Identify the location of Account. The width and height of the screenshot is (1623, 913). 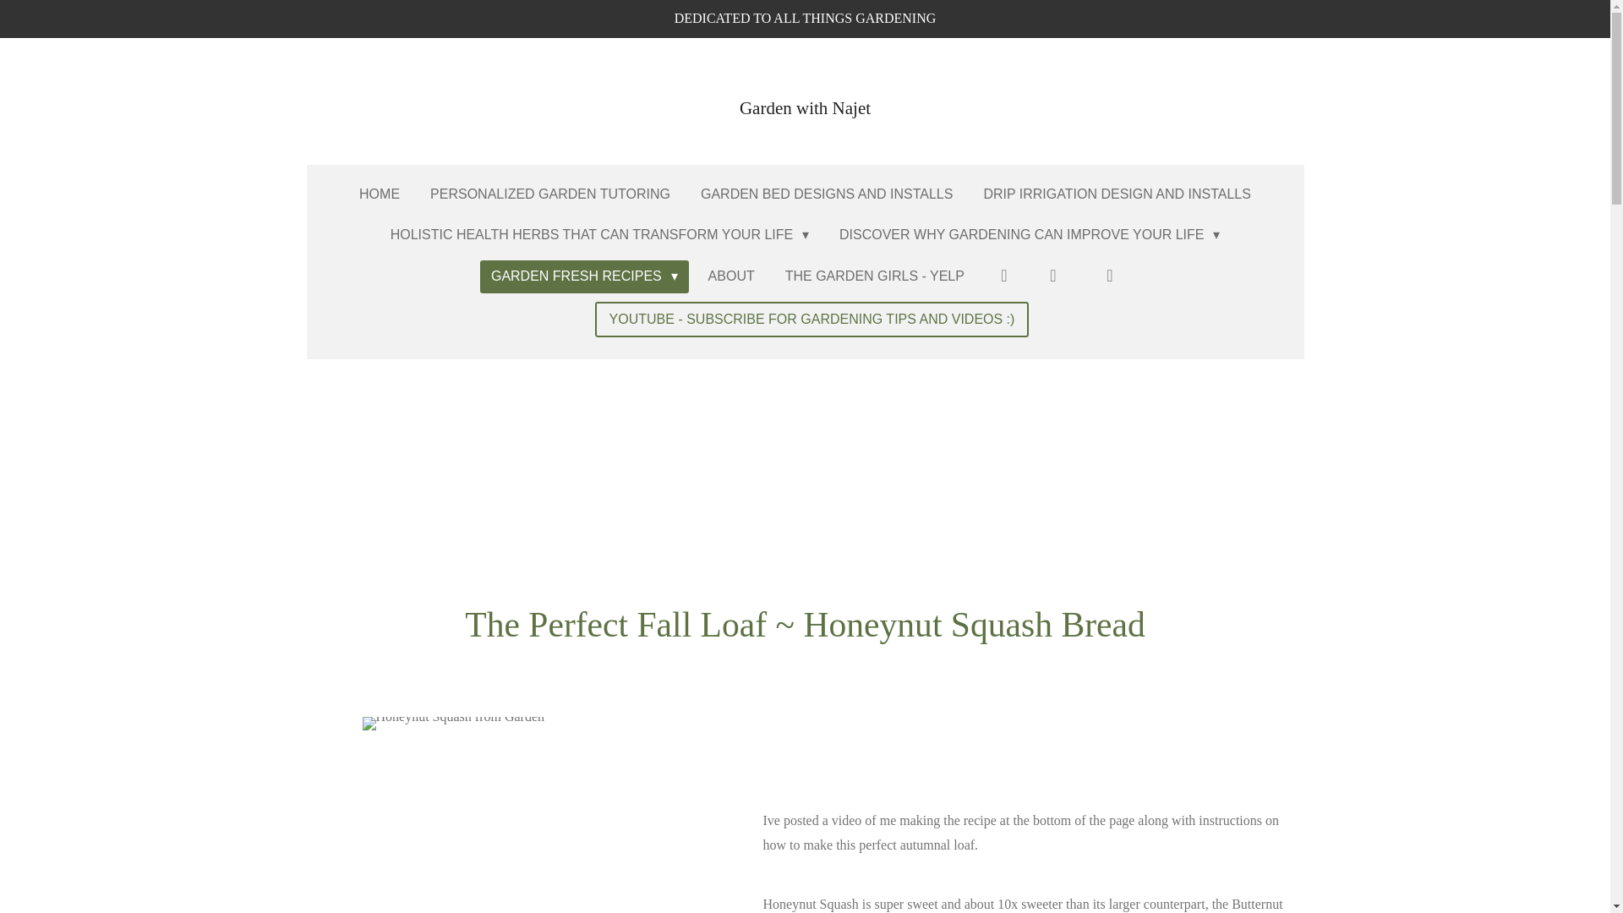
(1003, 276).